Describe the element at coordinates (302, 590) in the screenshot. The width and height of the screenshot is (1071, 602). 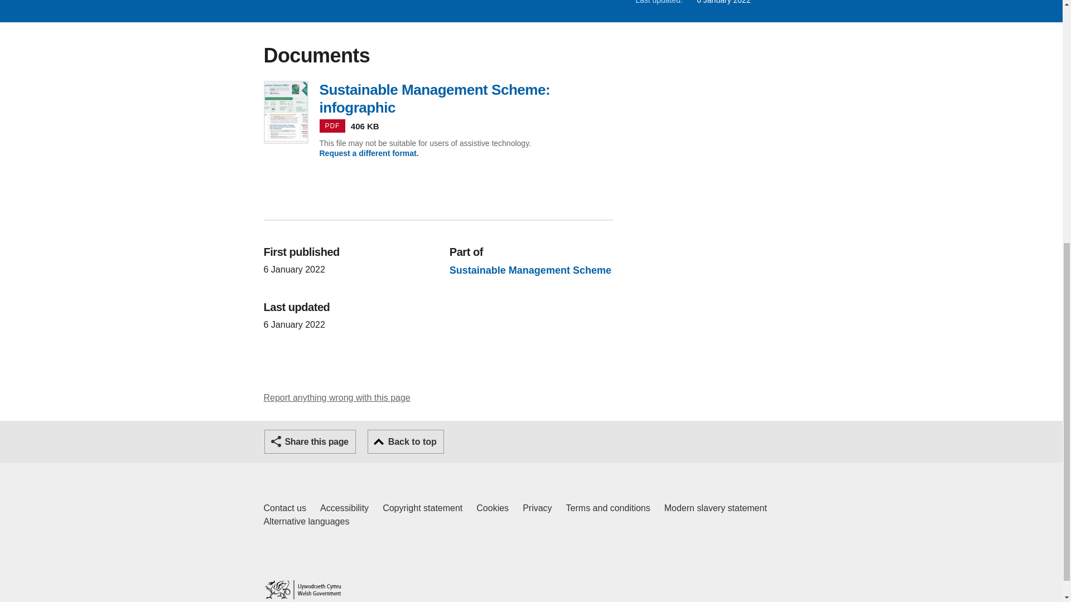
I see `Copyright statement` at that location.